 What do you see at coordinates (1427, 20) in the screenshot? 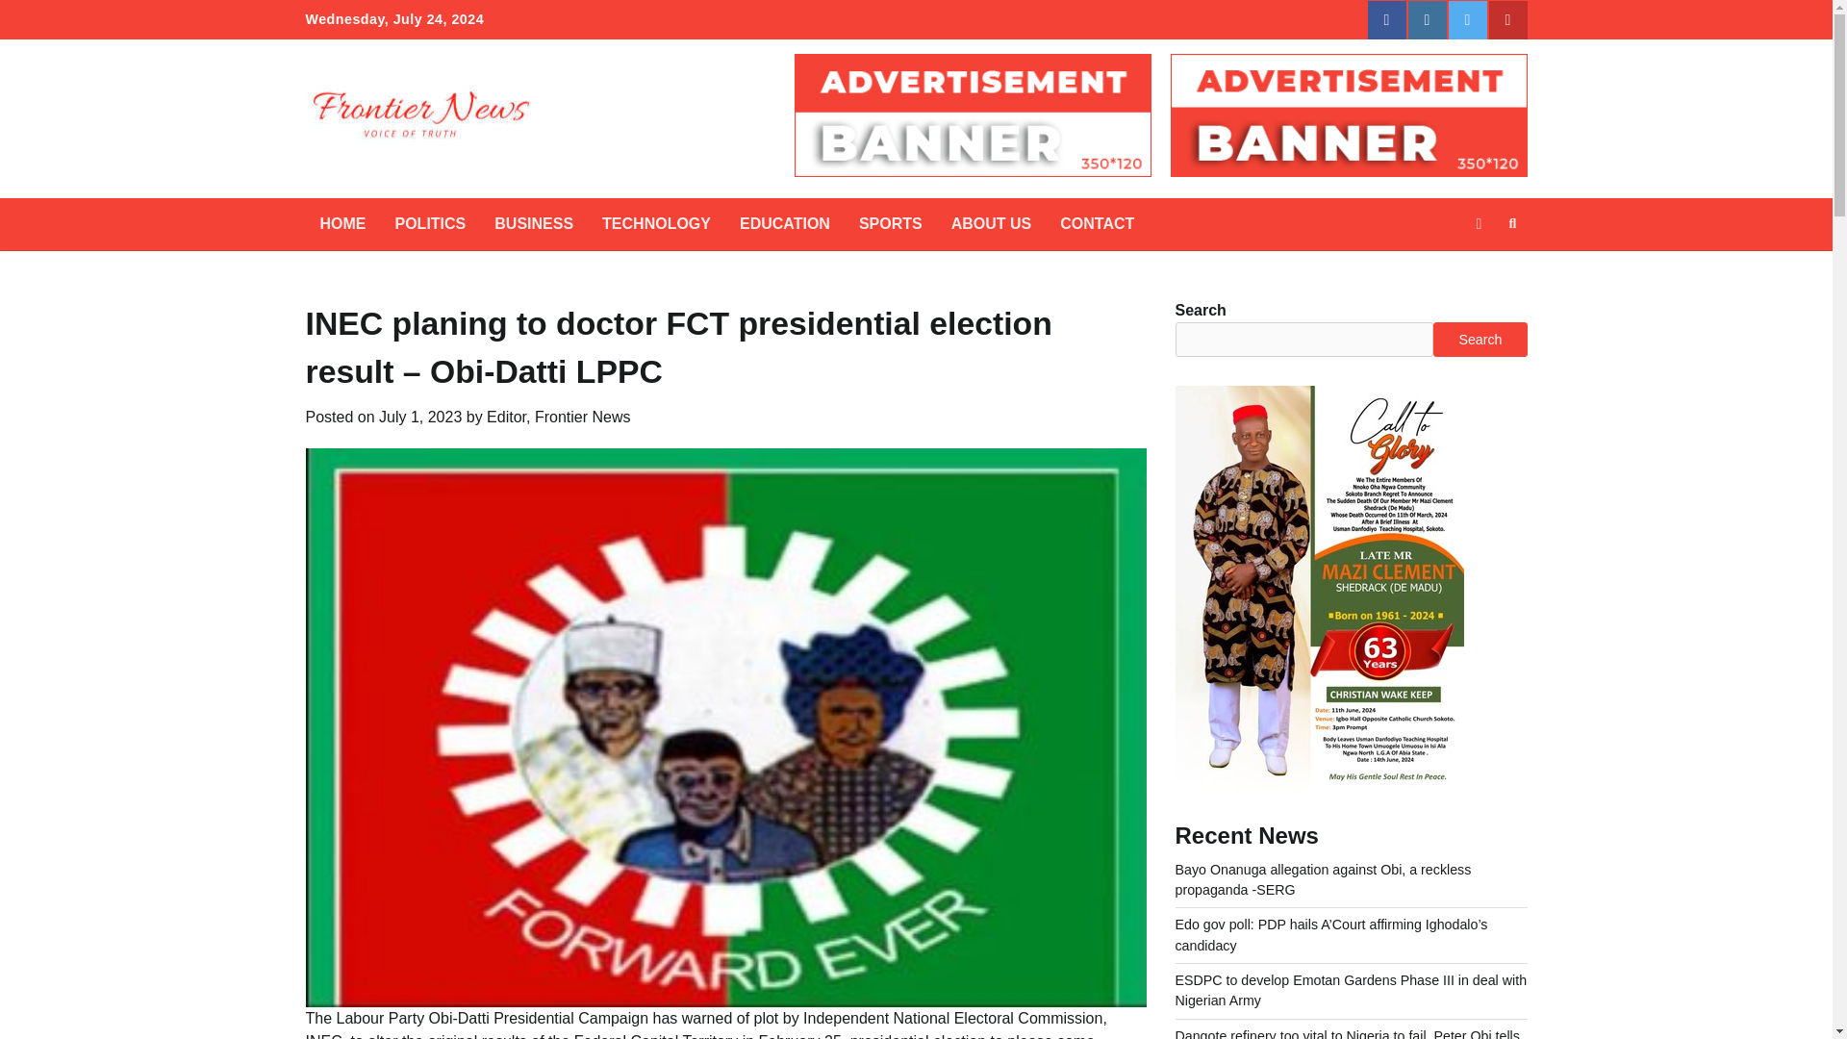
I see `instagram` at bounding box center [1427, 20].